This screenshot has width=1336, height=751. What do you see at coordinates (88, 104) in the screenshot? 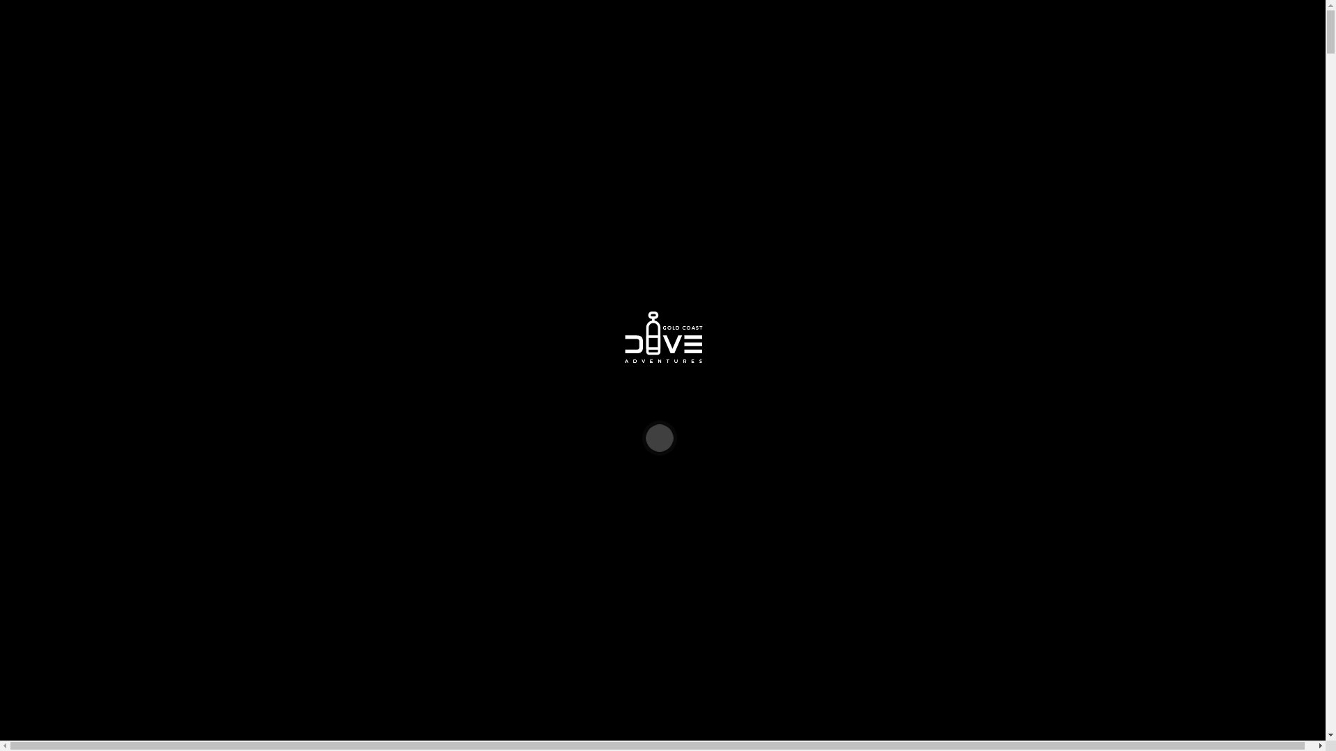
I see `All Dive Trips` at bounding box center [88, 104].